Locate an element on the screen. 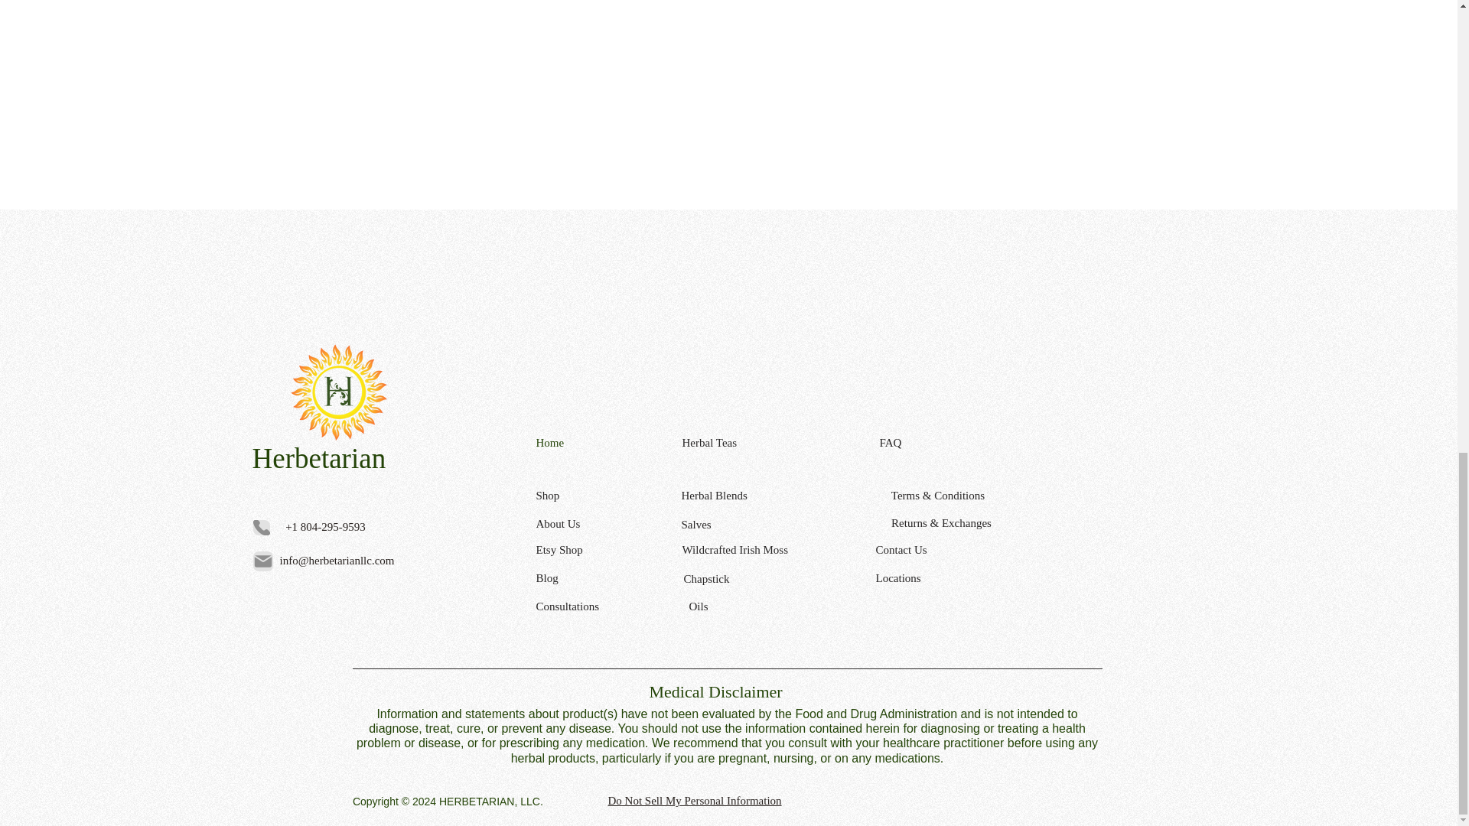 This screenshot has width=1469, height=826. Consultations is located at coordinates (590, 606).